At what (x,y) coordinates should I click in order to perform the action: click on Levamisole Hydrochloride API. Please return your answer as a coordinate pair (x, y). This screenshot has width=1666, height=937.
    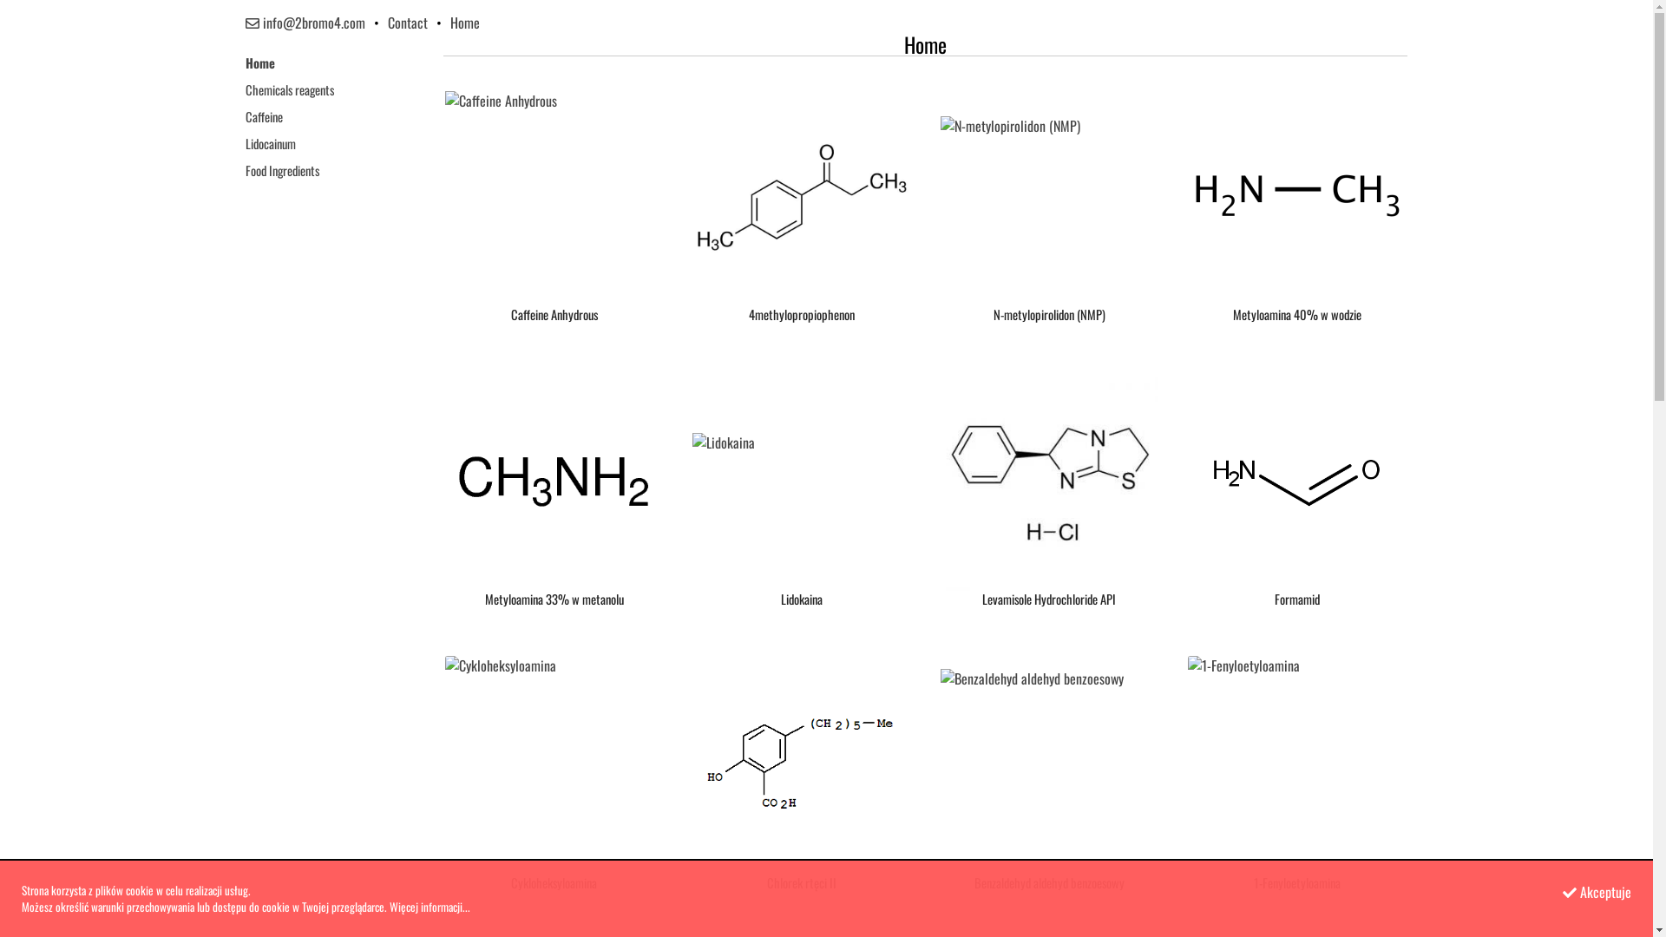
    Looking at the image, I should click on (1050, 505).